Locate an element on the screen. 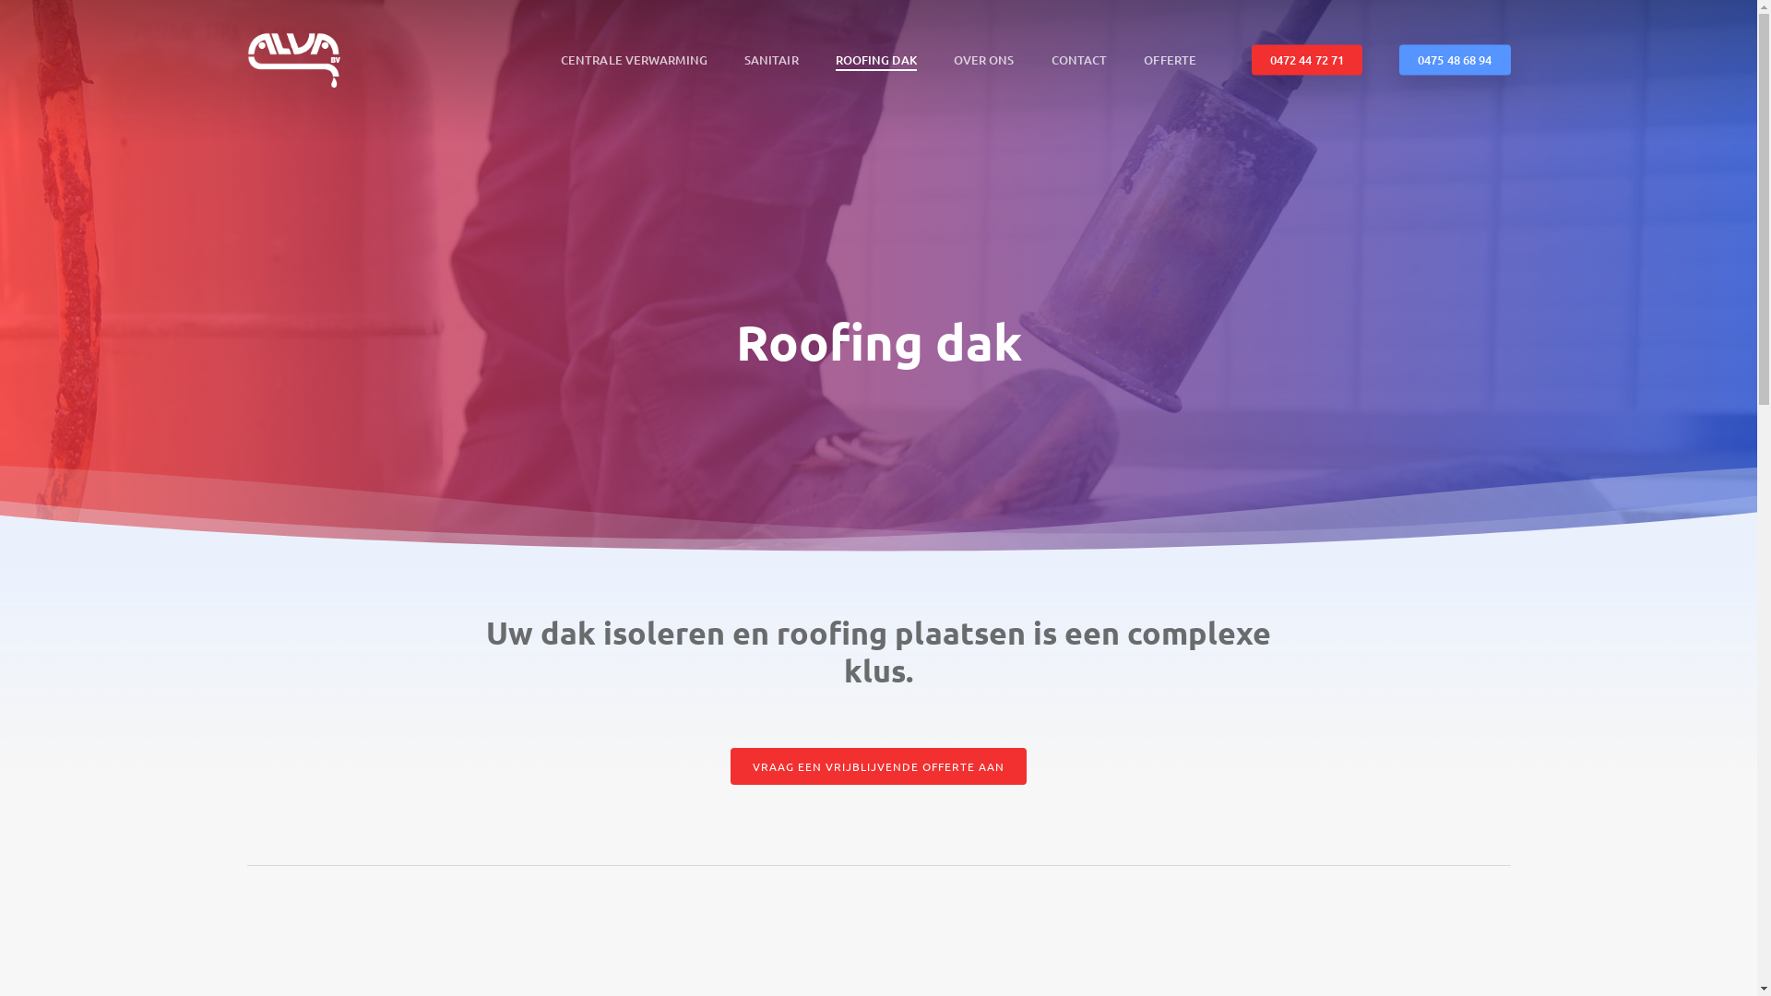 This screenshot has height=996, width=1771. facebook is located at coordinates (1437, 964).